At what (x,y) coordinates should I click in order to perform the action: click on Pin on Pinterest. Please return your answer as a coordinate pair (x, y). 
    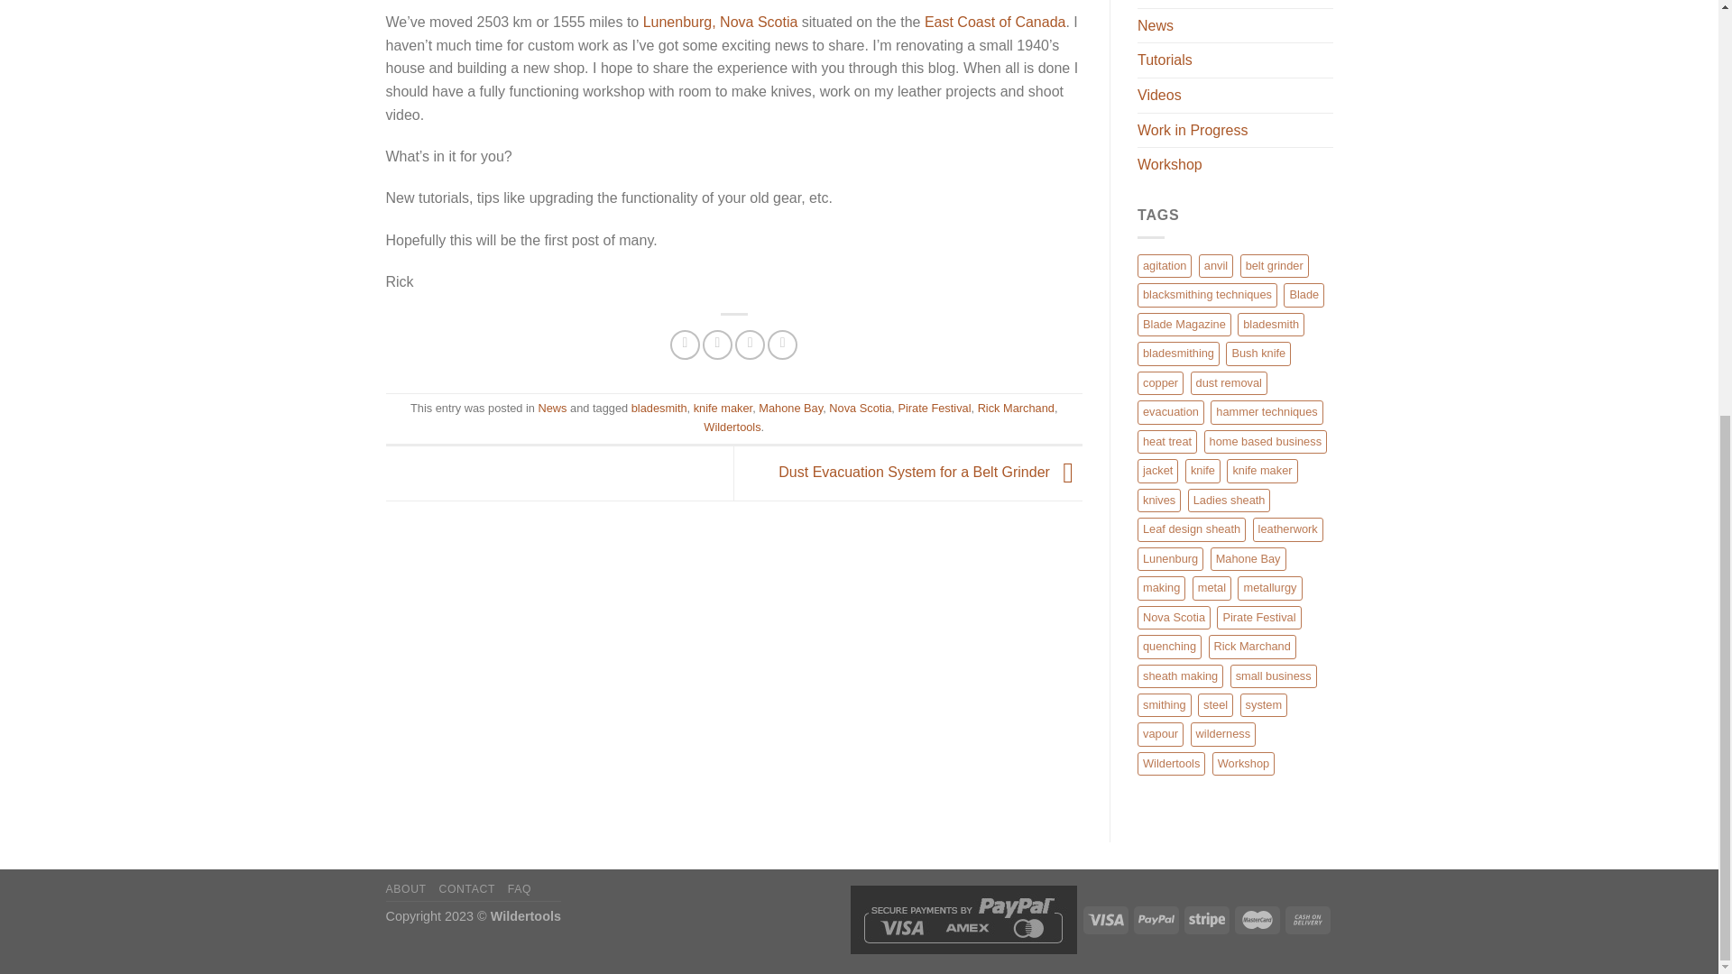
    Looking at the image, I should click on (781, 345).